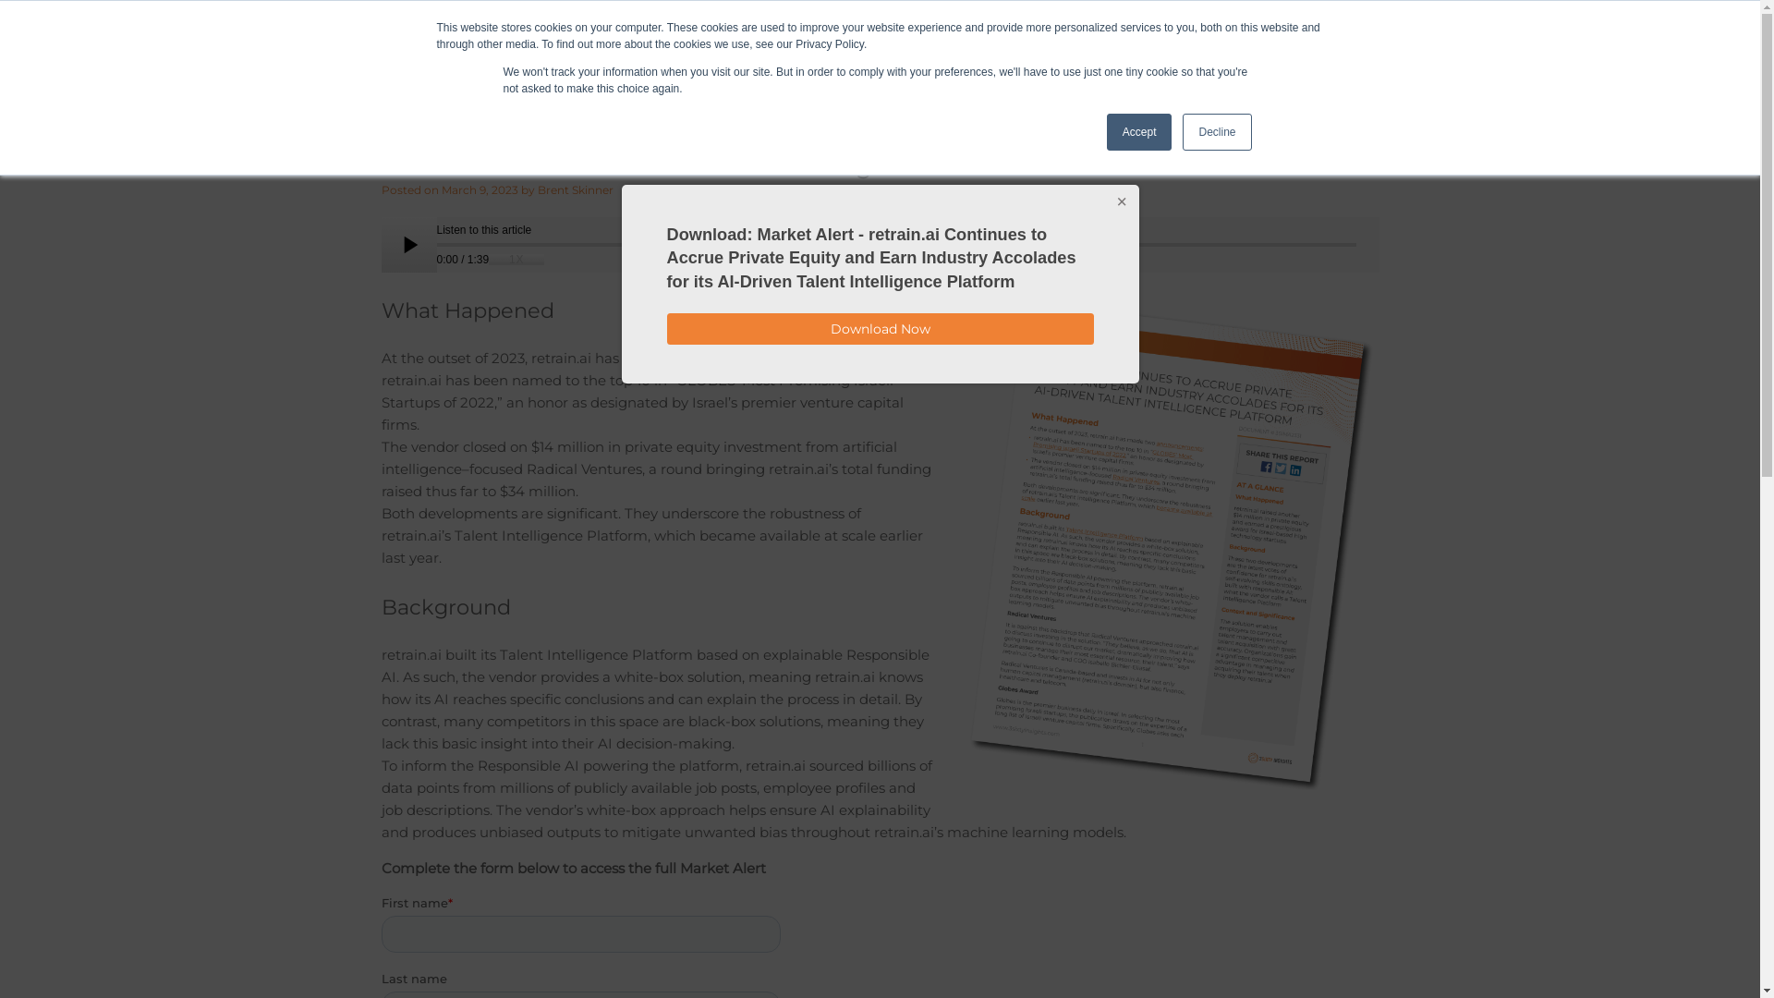  What do you see at coordinates (1140, 132) in the screenshot?
I see `Accept` at bounding box center [1140, 132].